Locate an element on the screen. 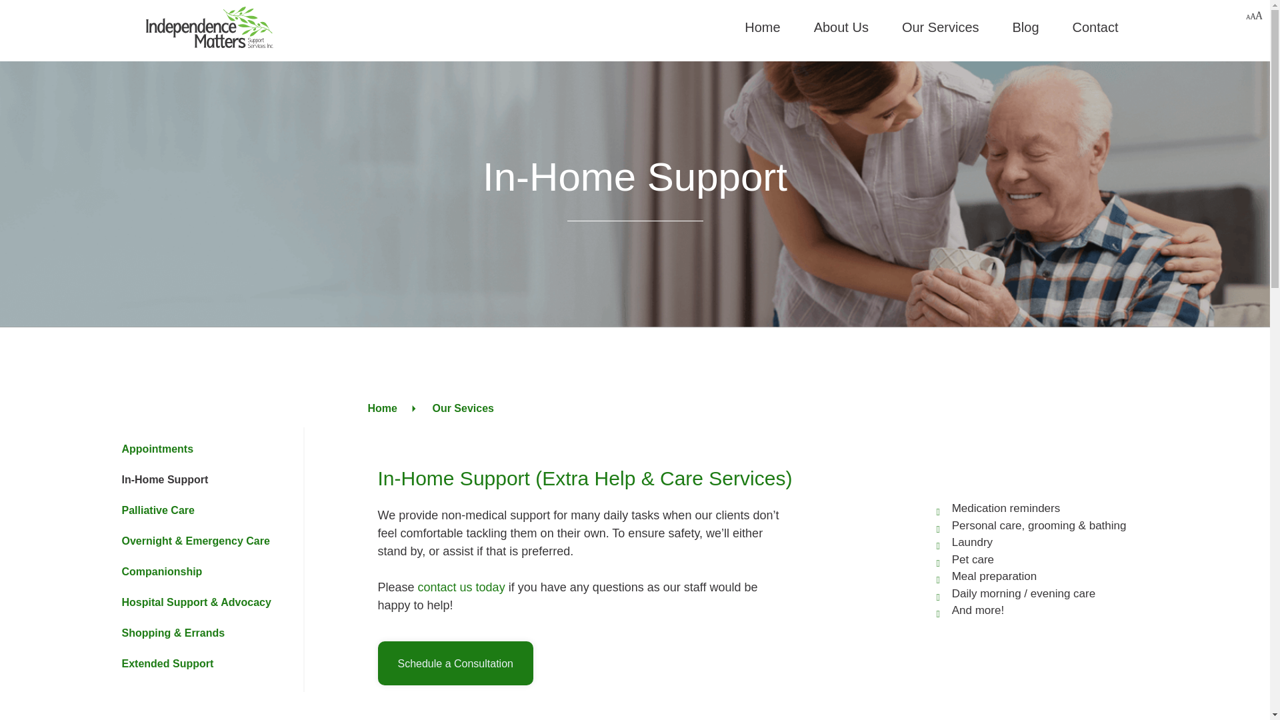 Image resolution: width=1280 pixels, height=720 pixels. Blog is located at coordinates (1025, 27).